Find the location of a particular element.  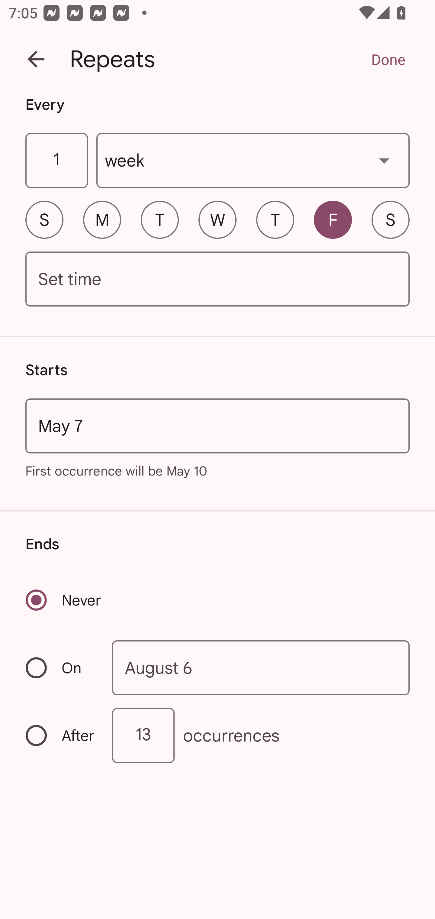

On Recurrence ends on a specific date is located at coordinates (61, 667).